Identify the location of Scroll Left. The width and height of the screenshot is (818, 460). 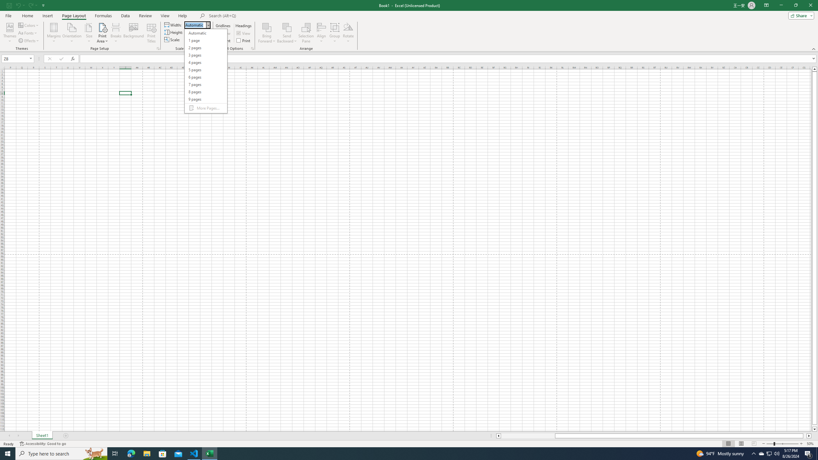
(9, 436).